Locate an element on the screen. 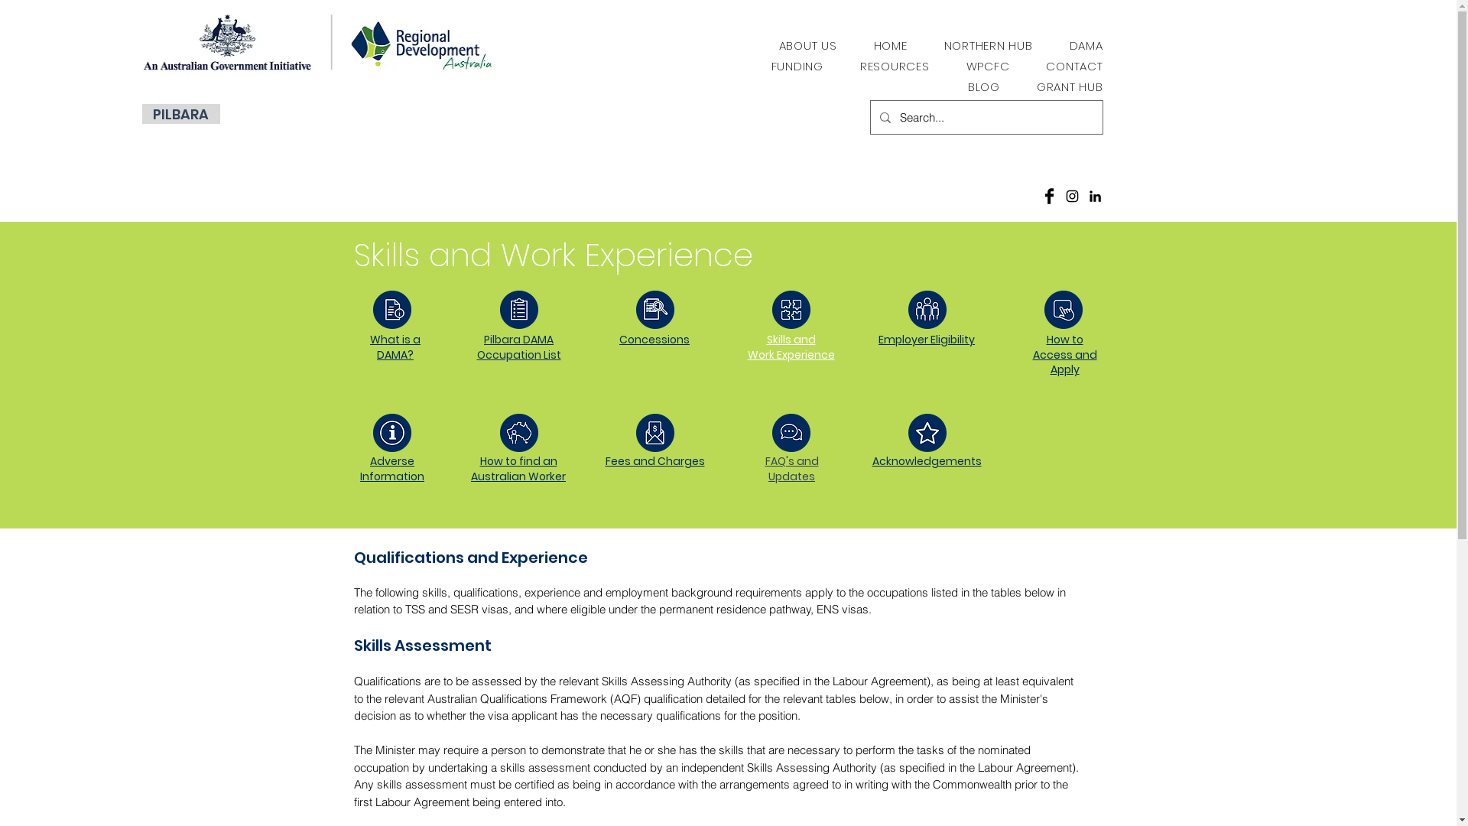 Image resolution: width=1468 pixels, height=826 pixels. How to find an Australian Worker is located at coordinates (518, 469).